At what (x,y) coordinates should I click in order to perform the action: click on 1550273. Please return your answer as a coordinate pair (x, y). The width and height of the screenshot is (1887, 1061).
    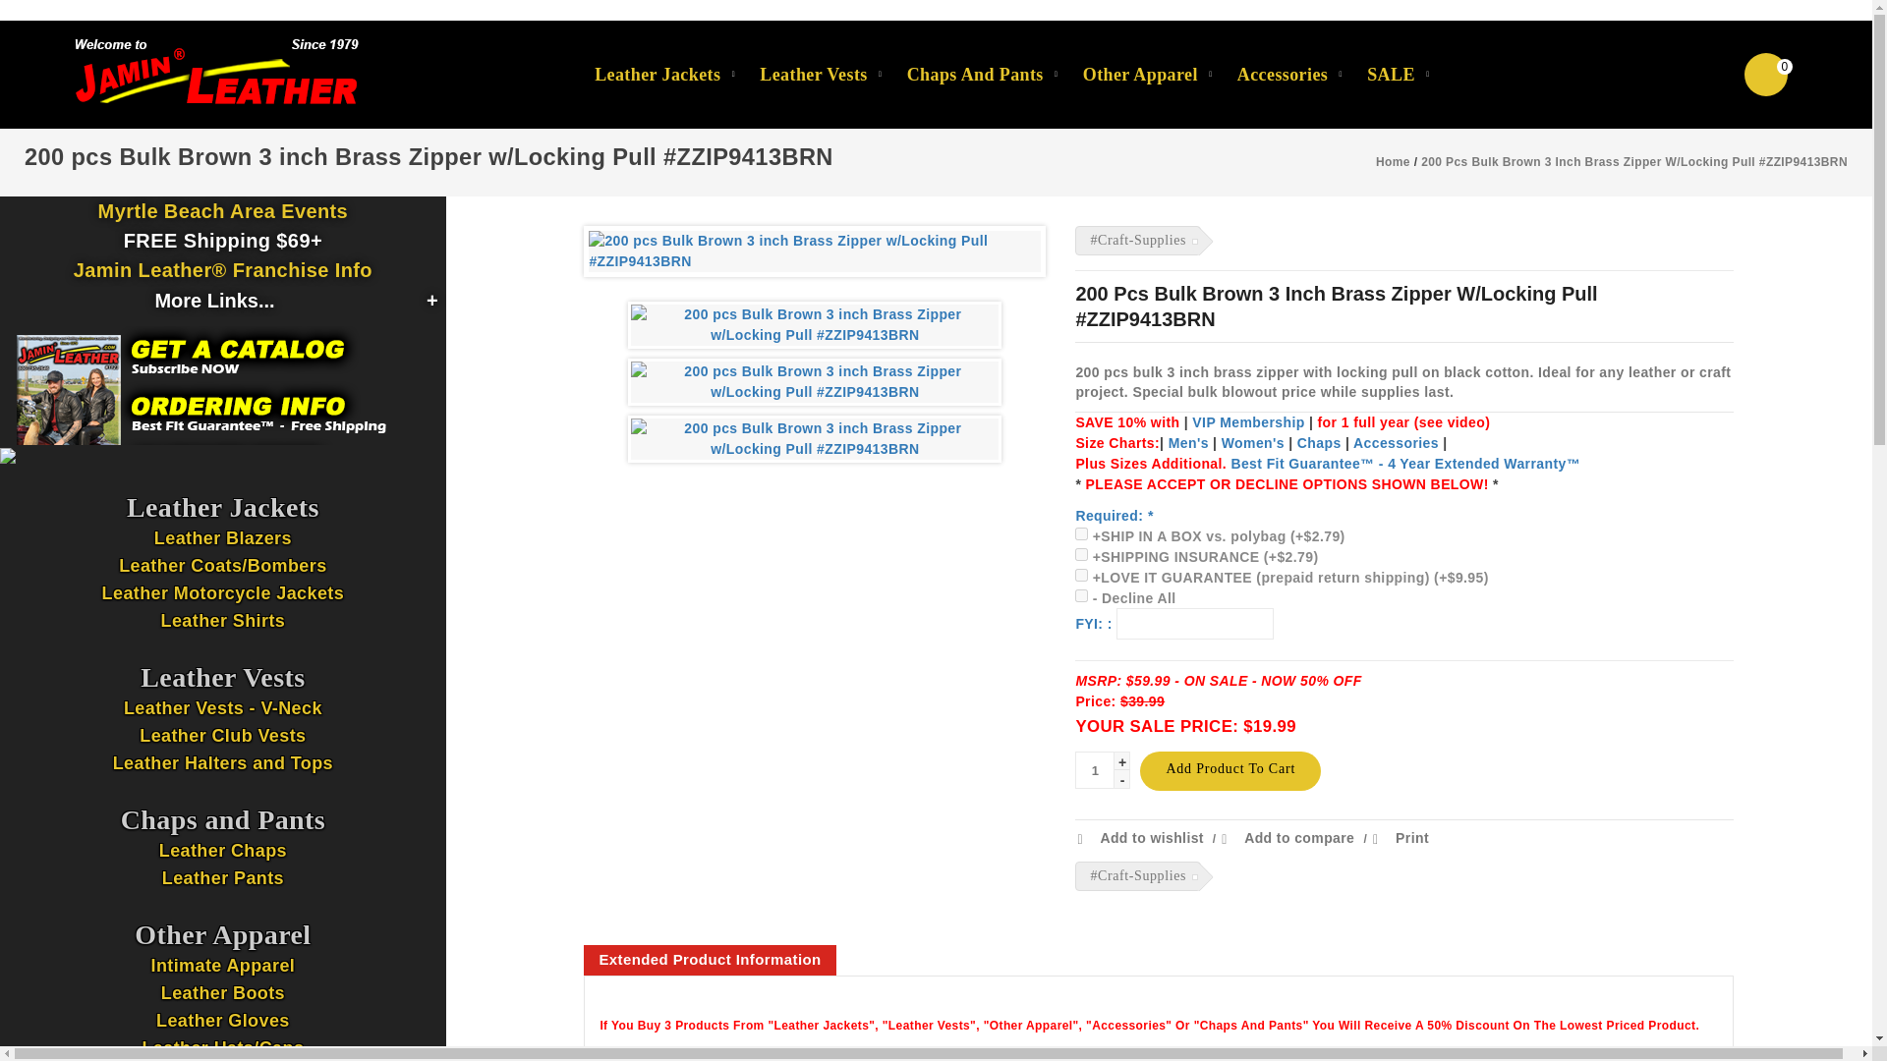
    Looking at the image, I should click on (1081, 554).